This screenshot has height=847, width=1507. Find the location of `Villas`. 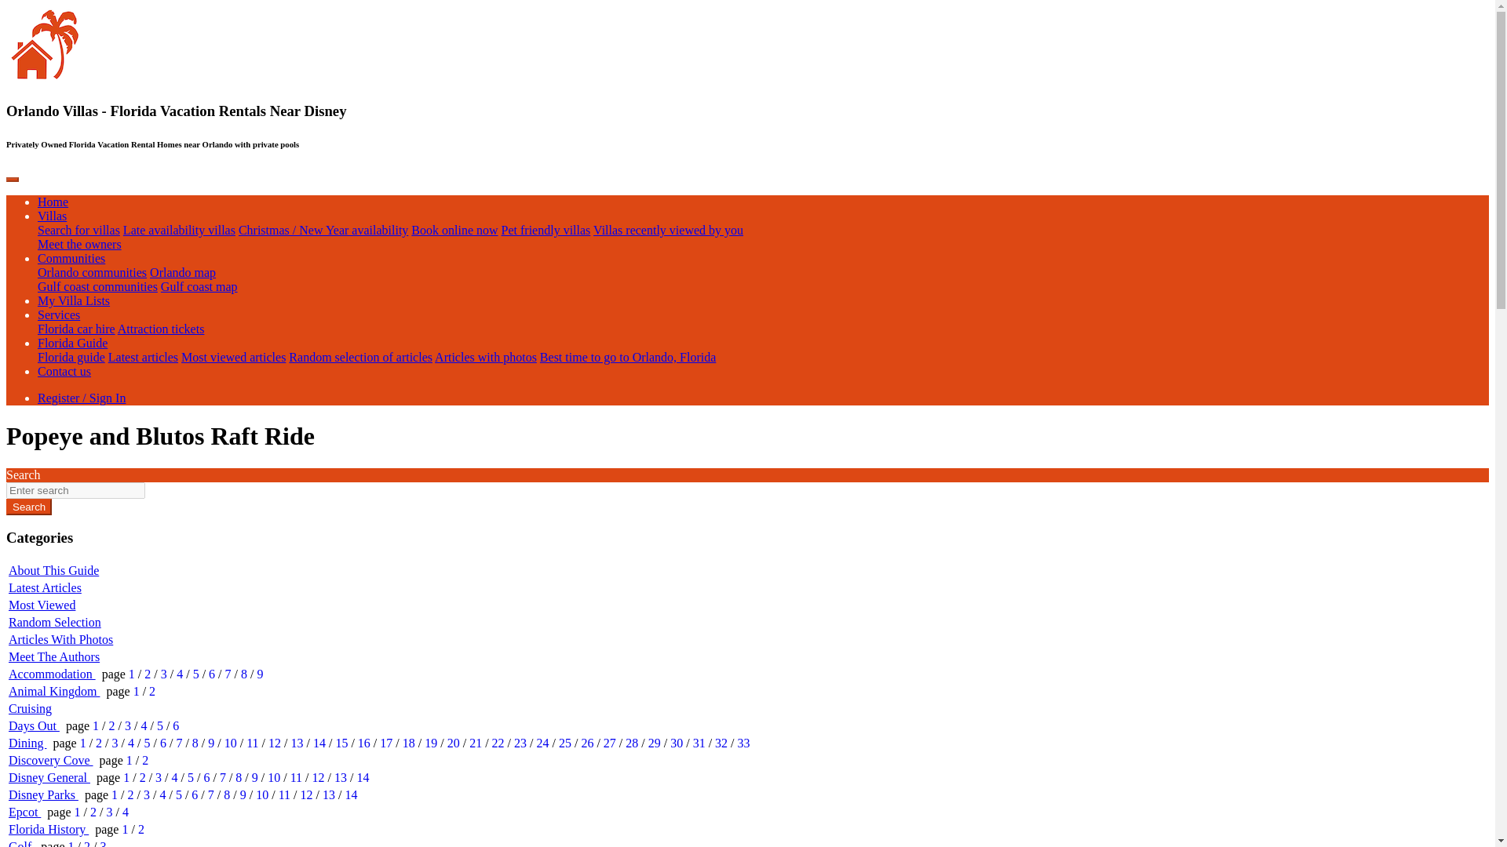

Villas is located at coordinates (52, 216).